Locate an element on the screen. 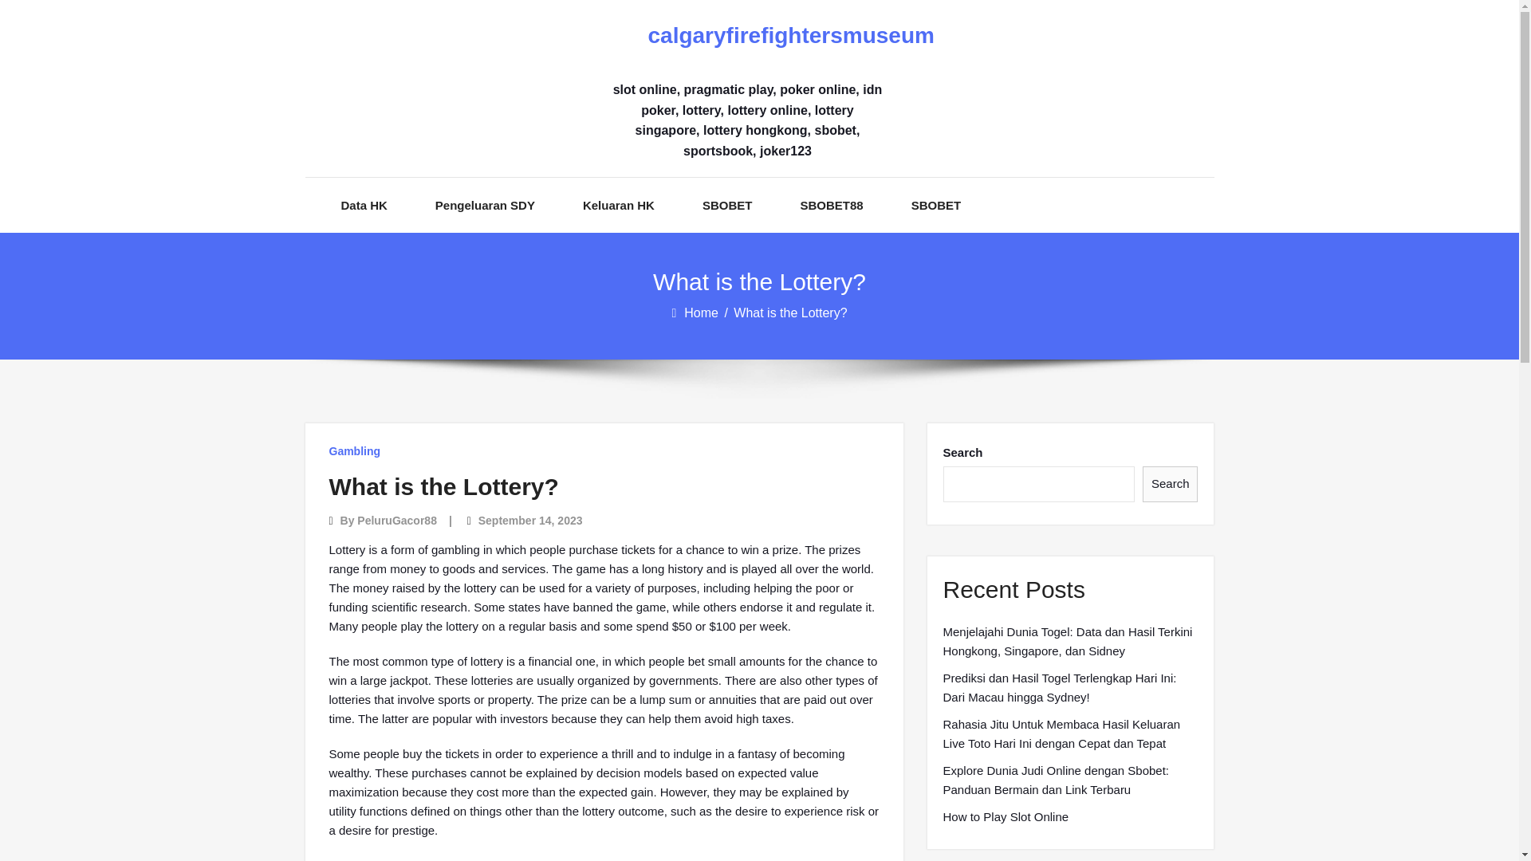  September 14, 2023 is located at coordinates (530, 520).